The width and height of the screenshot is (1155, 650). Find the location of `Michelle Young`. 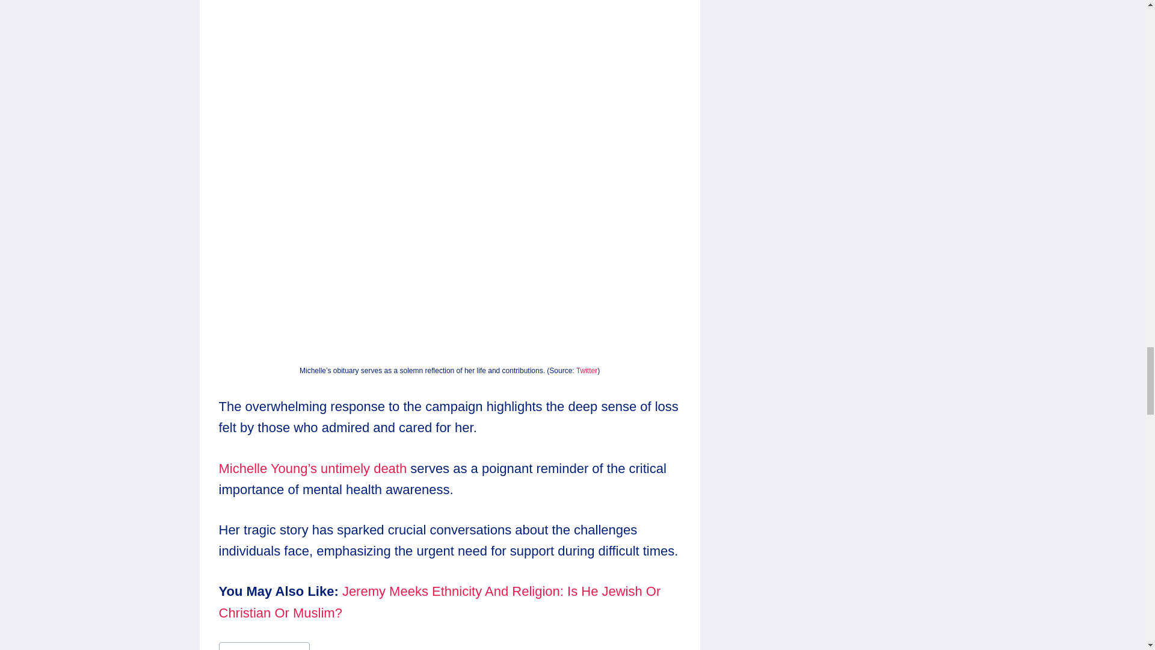

Michelle Young is located at coordinates (264, 646).